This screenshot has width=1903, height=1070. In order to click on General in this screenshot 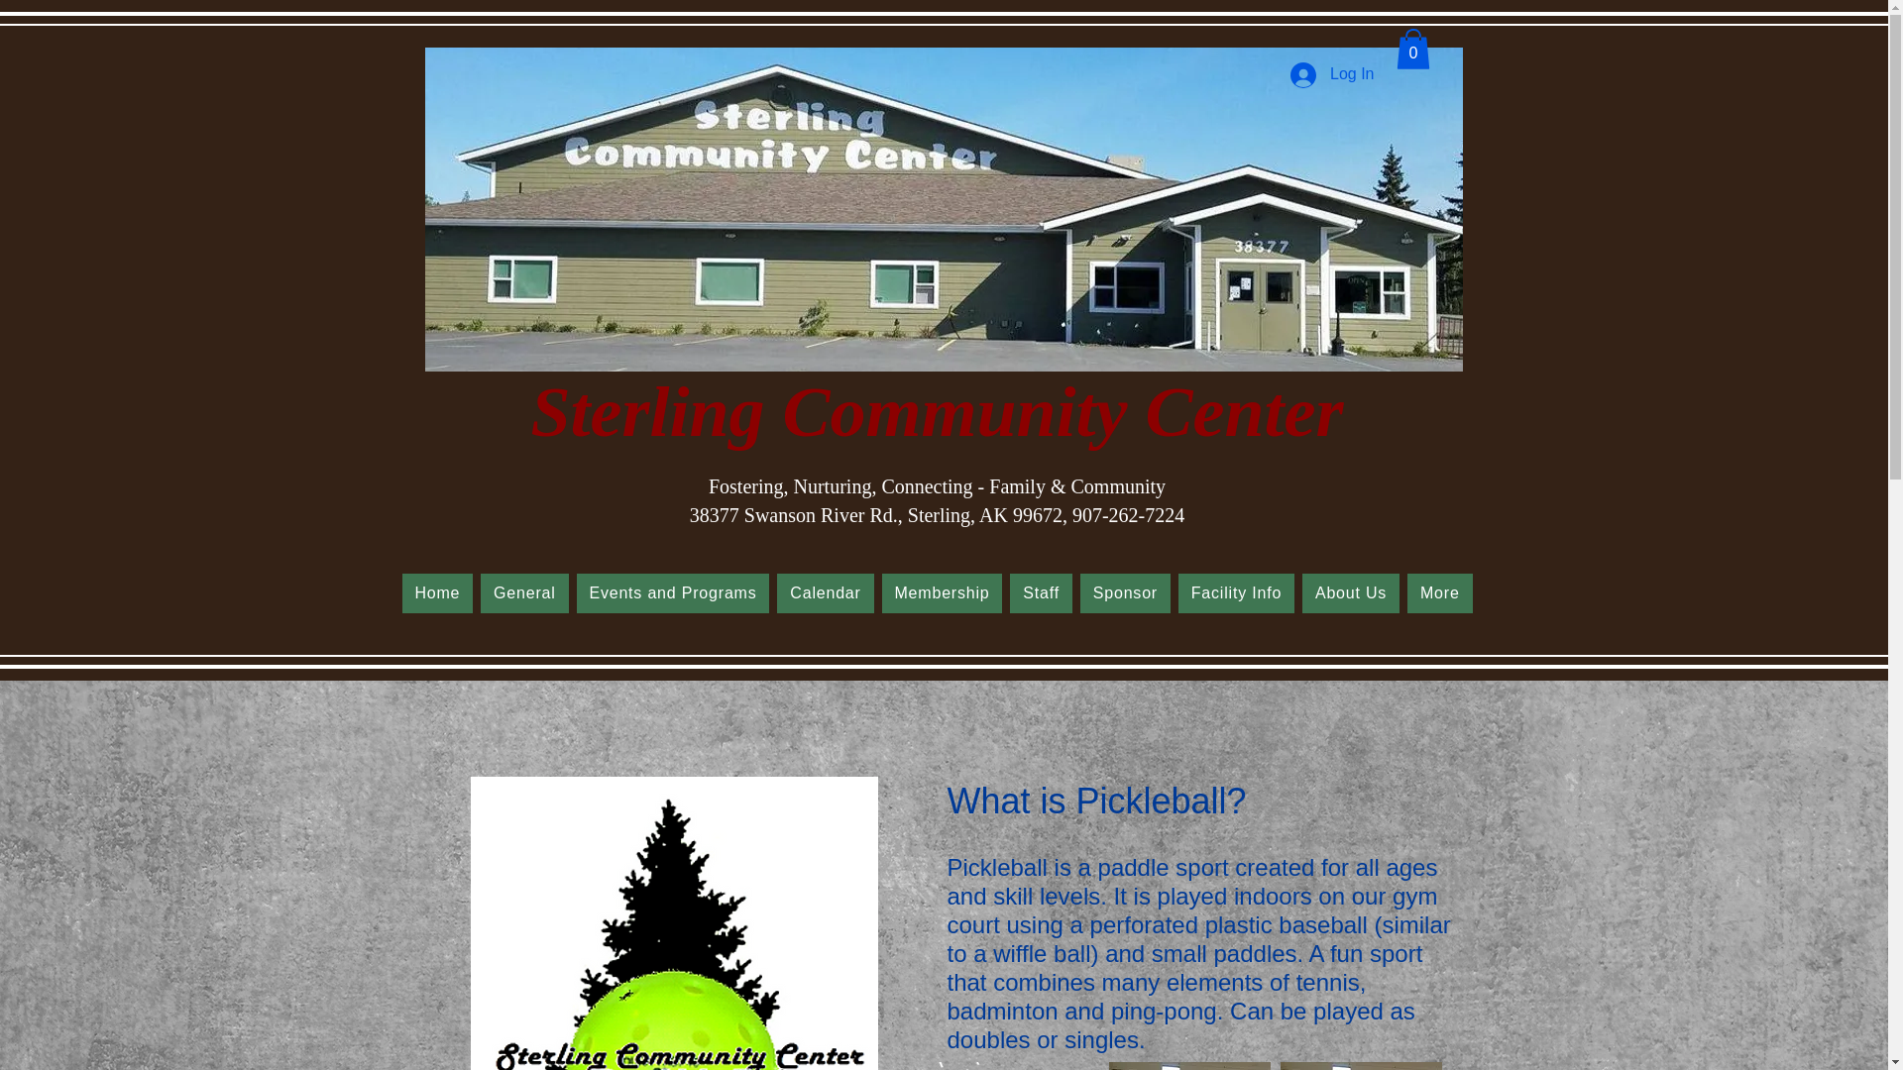, I will do `click(523, 592)`.